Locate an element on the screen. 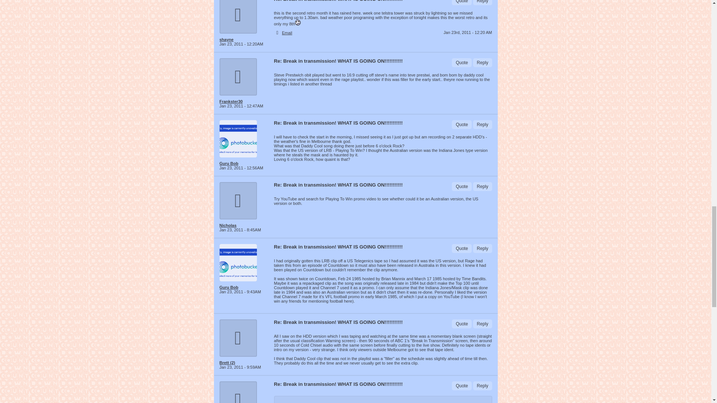 The width and height of the screenshot is (717, 403). Messages from this User is located at coordinates (228, 225).